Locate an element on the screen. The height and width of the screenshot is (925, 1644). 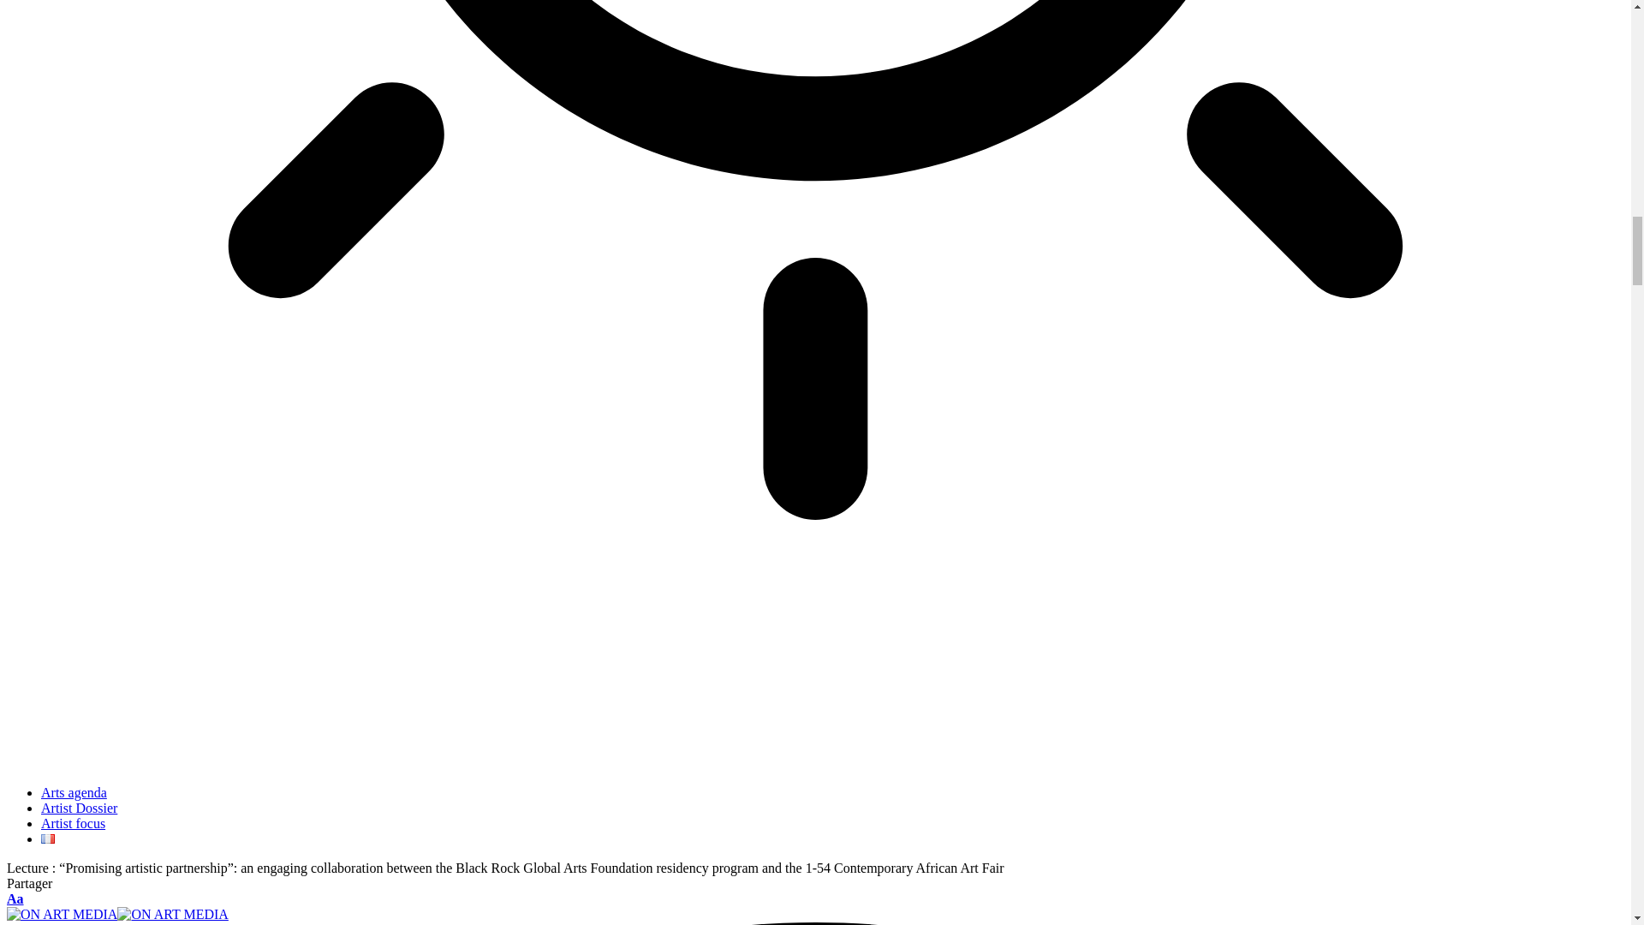
Aa is located at coordinates (15, 899).